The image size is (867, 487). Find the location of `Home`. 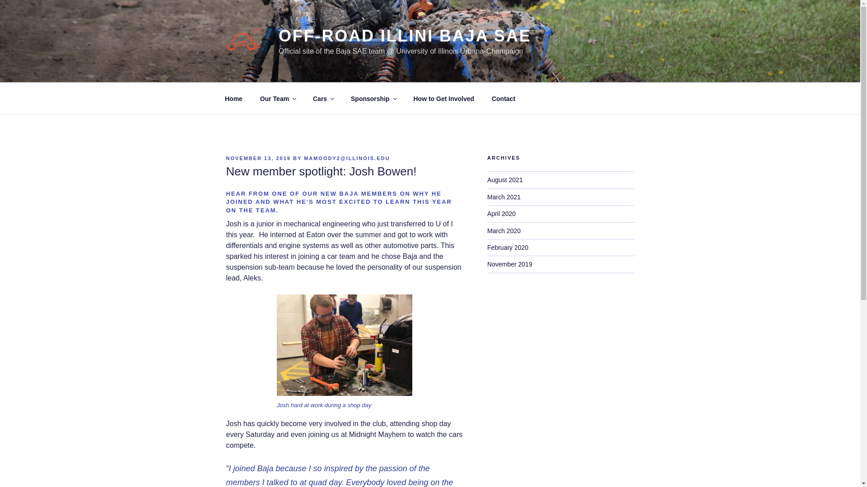

Home is located at coordinates (233, 98).